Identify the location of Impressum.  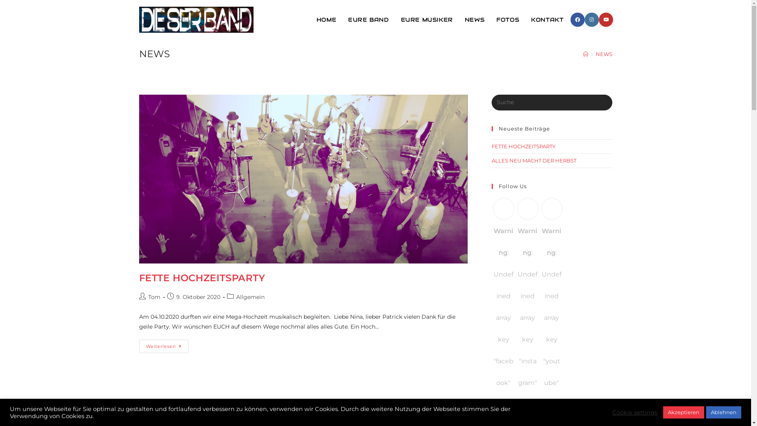
(484, 417).